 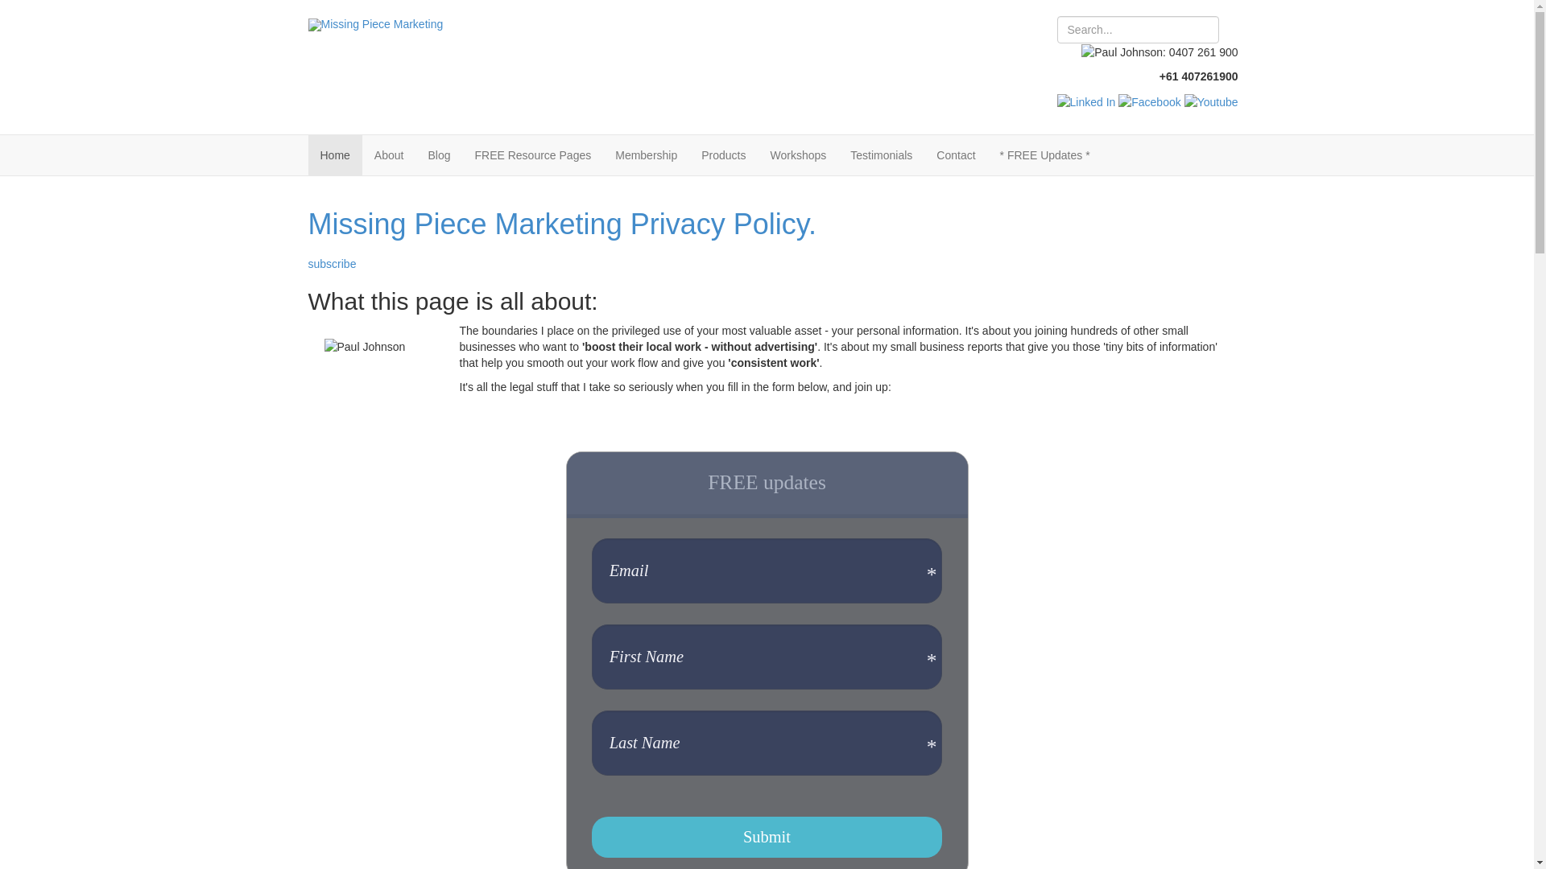 What do you see at coordinates (335, 155) in the screenshot?
I see `Home` at bounding box center [335, 155].